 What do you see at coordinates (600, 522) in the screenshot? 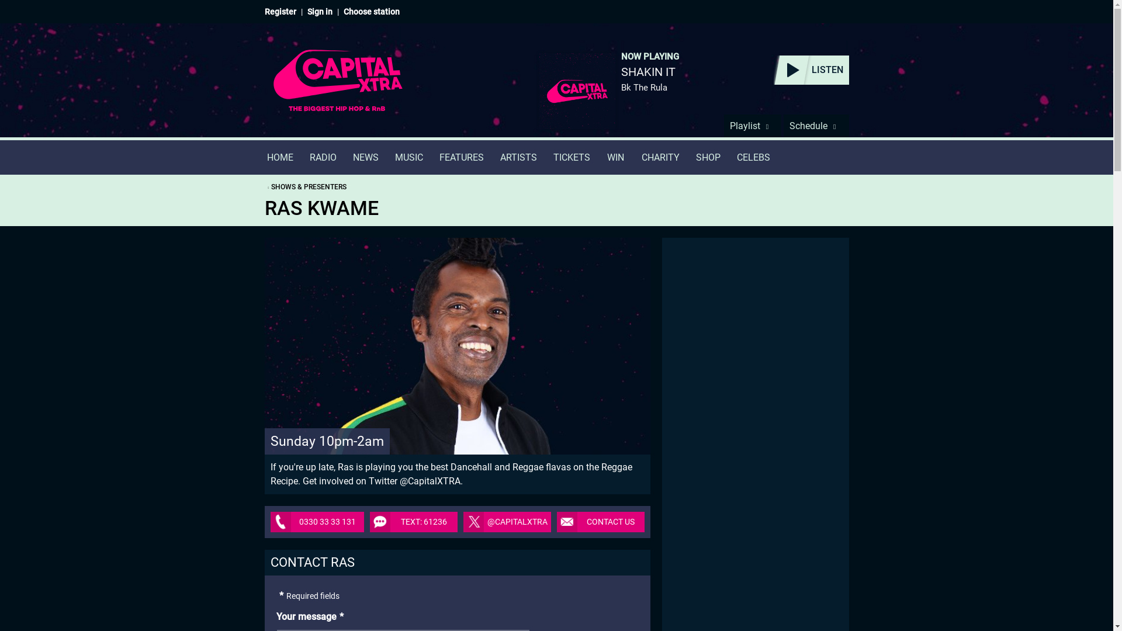
I see `CONTACT US` at bounding box center [600, 522].